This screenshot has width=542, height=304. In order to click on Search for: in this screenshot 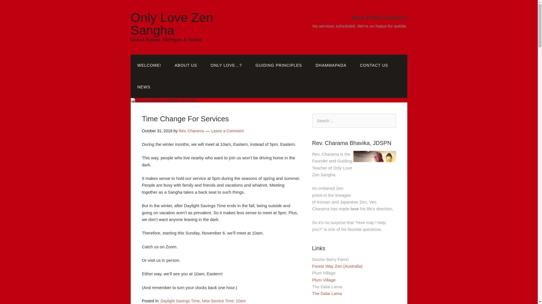, I will do `click(354, 120)`.